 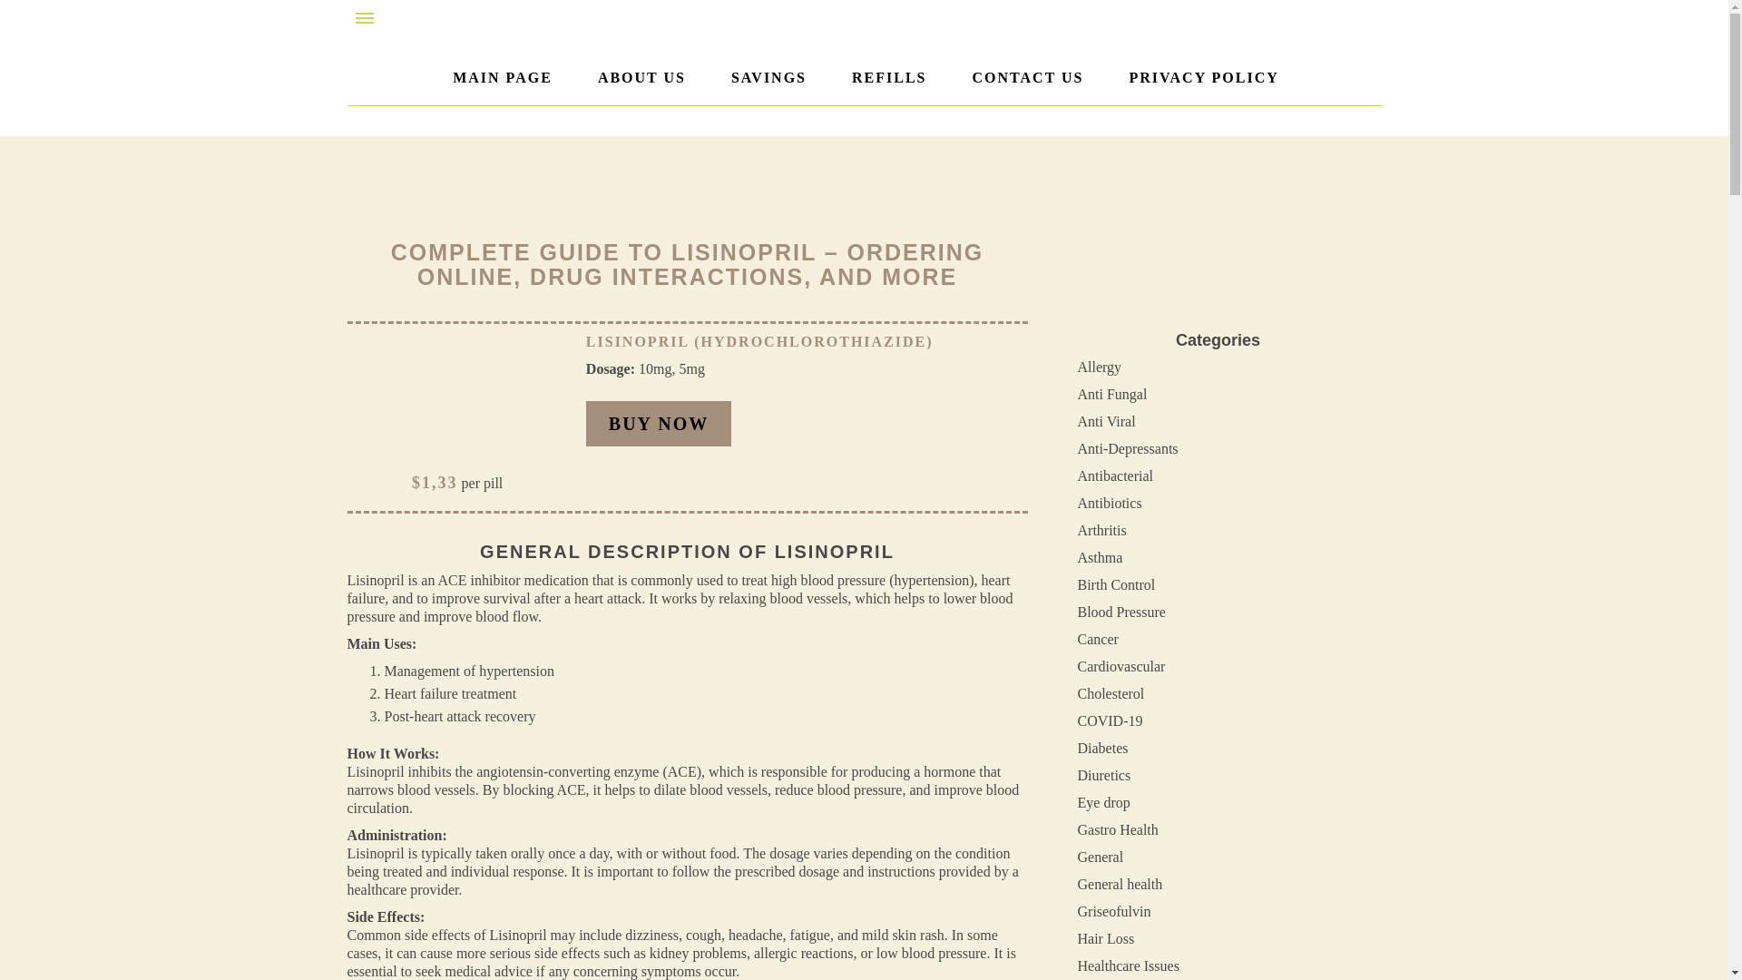 What do you see at coordinates (889, 78) in the screenshot?
I see `REFILLS` at bounding box center [889, 78].